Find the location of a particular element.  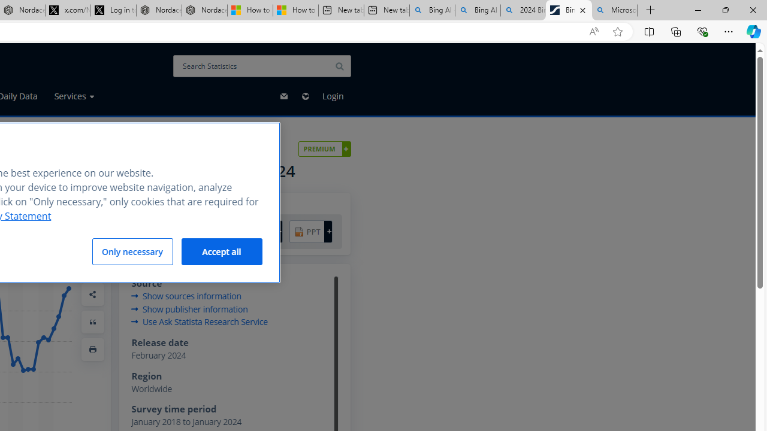

Citation is located at coordinates (93, 321).